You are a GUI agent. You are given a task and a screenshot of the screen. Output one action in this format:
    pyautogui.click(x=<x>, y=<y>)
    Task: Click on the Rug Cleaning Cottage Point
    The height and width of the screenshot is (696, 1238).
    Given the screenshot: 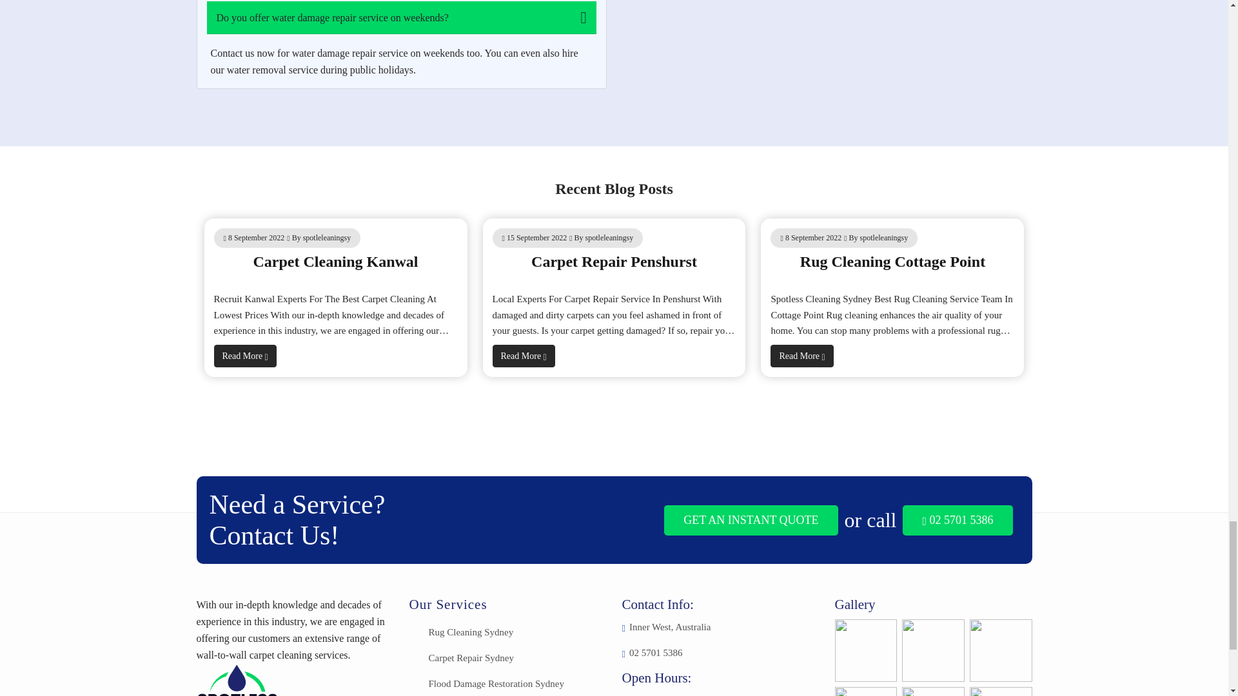 What is the action you would take?
    pyautogui.click(x=892, y=262)
    